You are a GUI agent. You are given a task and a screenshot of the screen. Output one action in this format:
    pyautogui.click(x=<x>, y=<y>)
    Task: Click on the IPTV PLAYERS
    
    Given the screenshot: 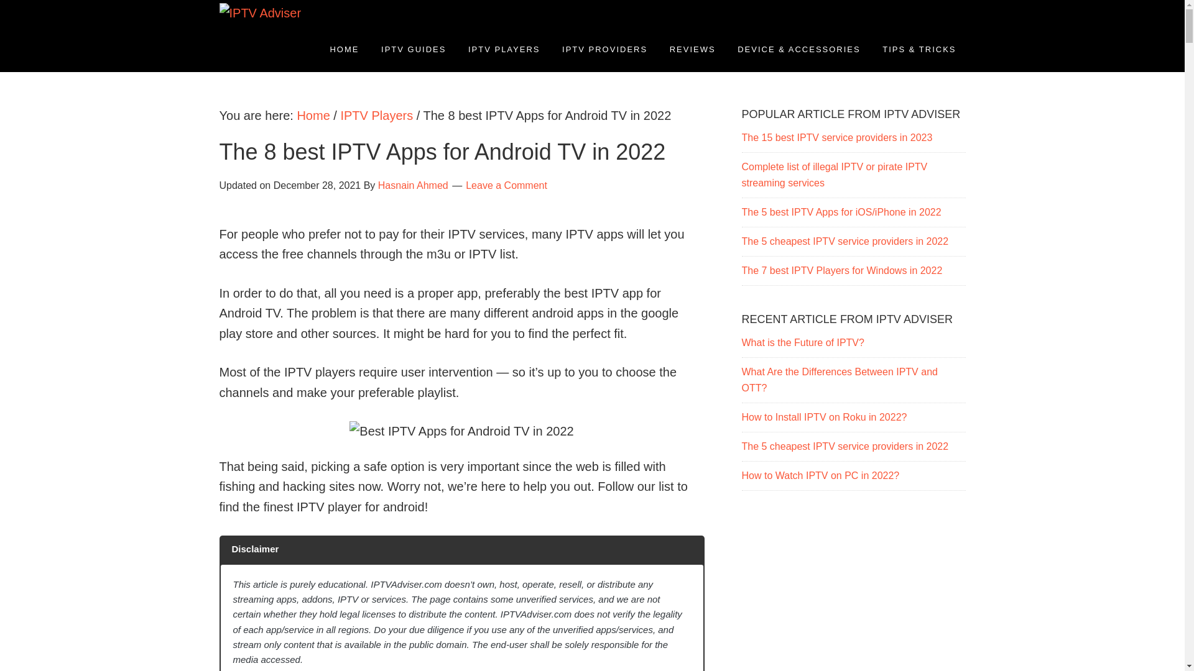 What is the action you would take?
    pyautogui.click(x=504, y=50)
    